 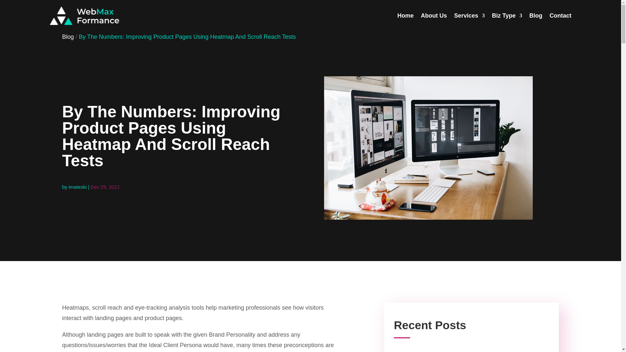 I want to click on Blog, so click(x=68, y=37).